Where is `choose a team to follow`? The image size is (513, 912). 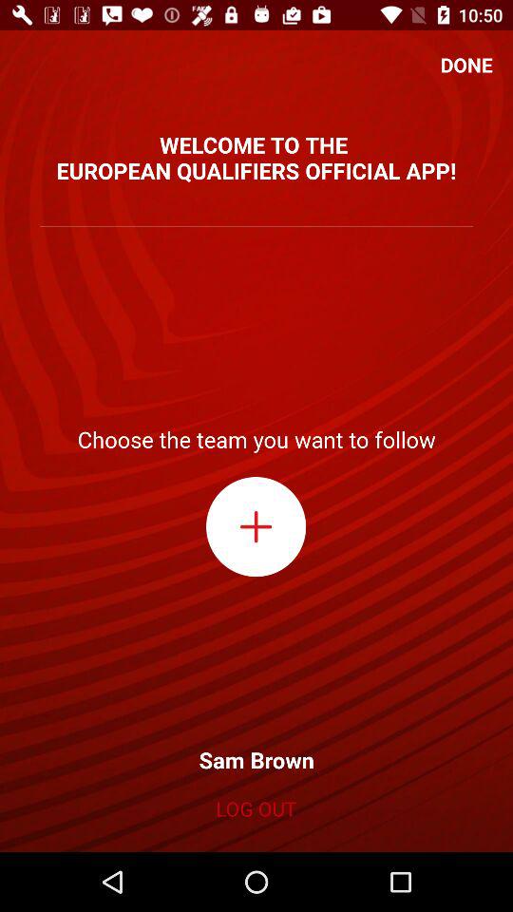 choose a team to follow is located at coordinates (256, 526).